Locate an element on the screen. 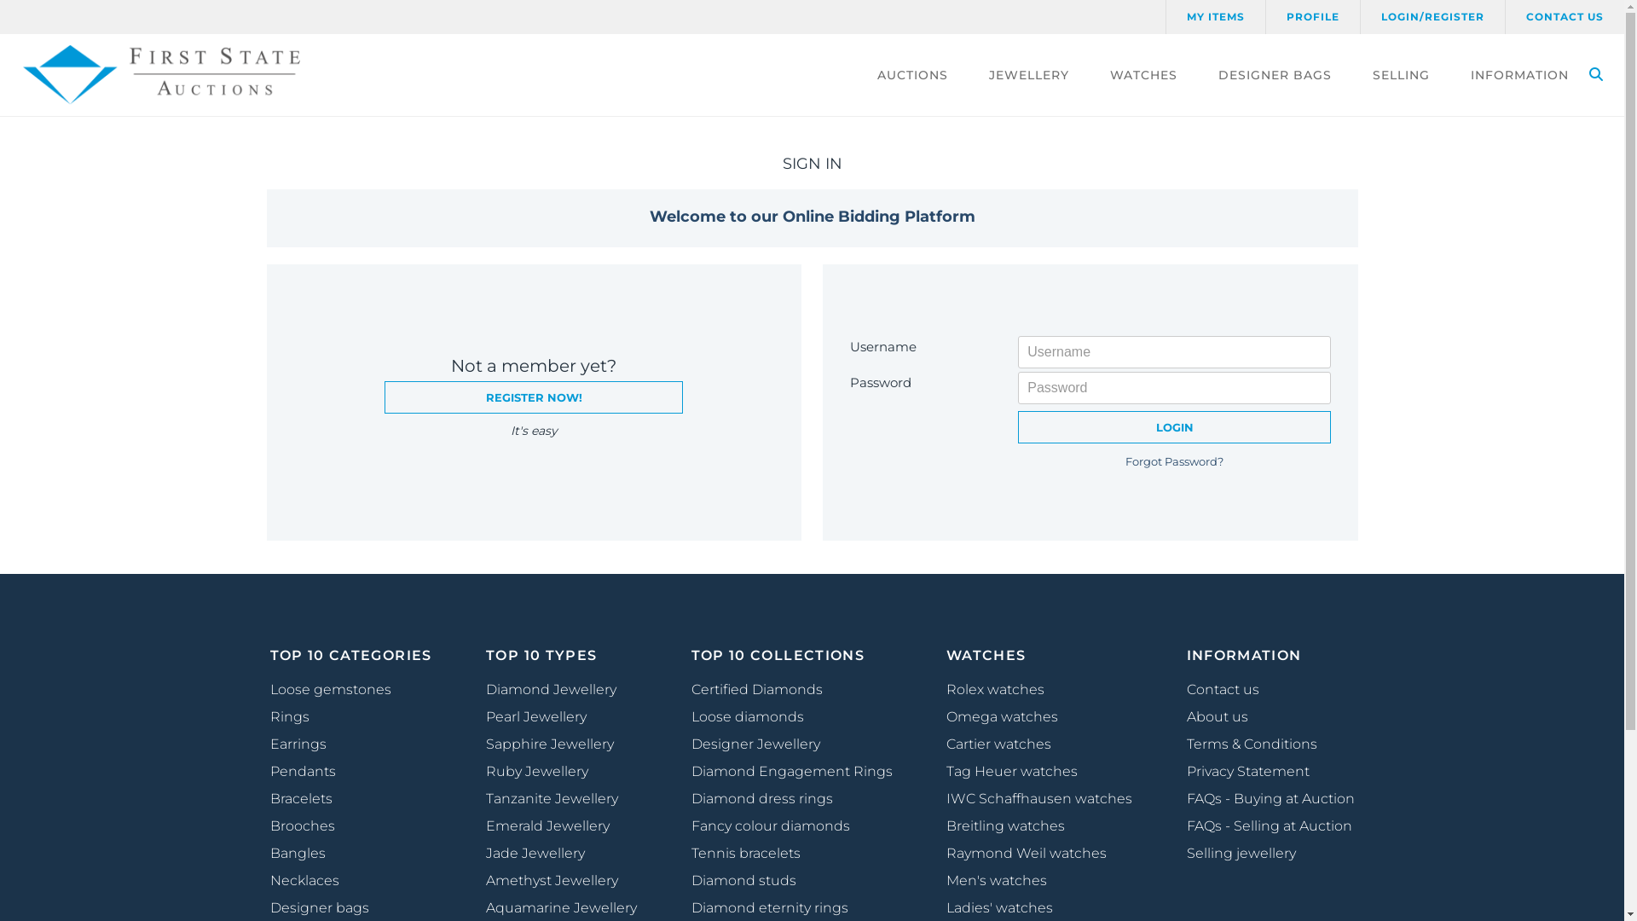 This screenshot has width=1637, height=921. Bangles is located at coordinates (350, 854).